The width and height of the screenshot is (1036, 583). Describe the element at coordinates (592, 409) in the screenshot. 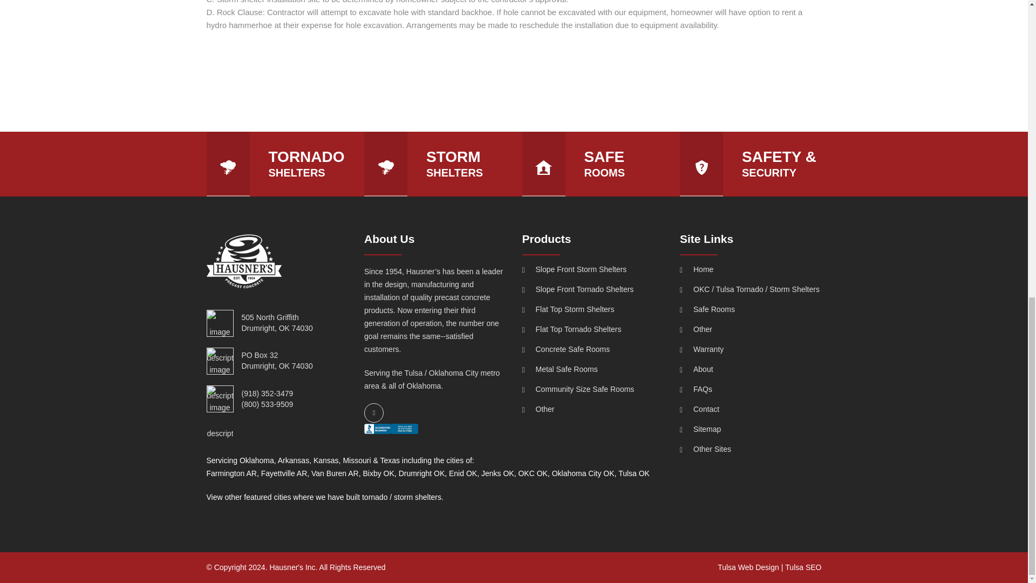

I see `Other` at that location.